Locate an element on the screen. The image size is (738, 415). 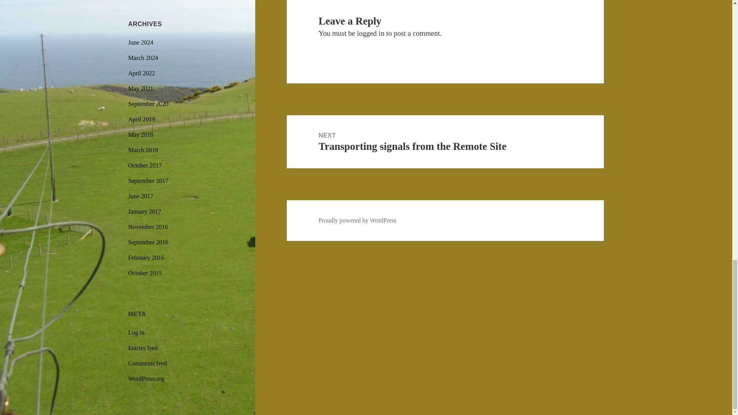
January 2017 is located at coordinates (145, 211).